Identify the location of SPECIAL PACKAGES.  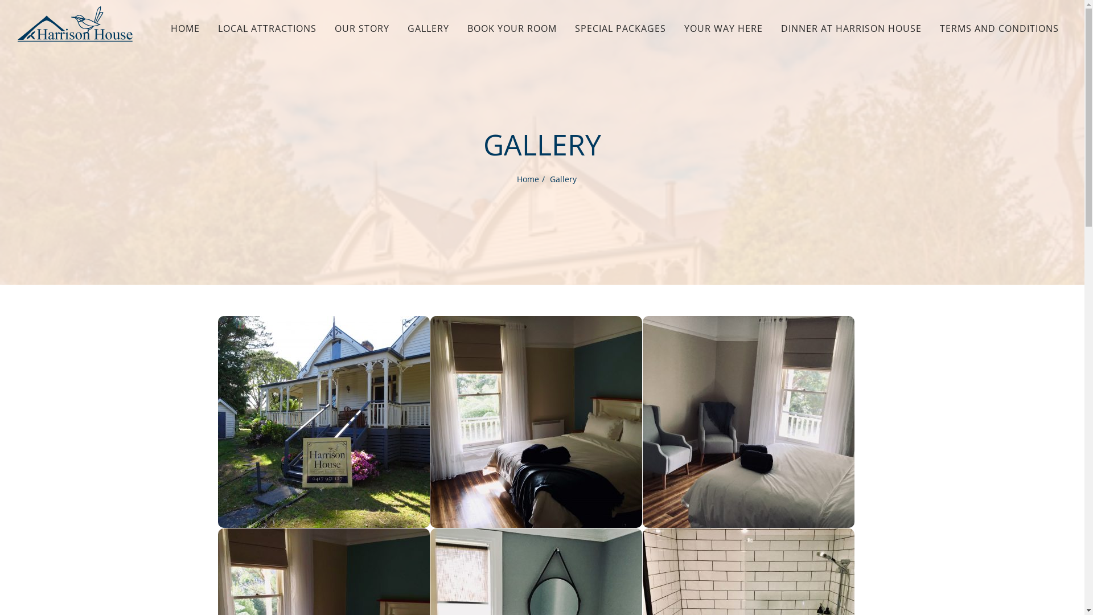
(621, 28).